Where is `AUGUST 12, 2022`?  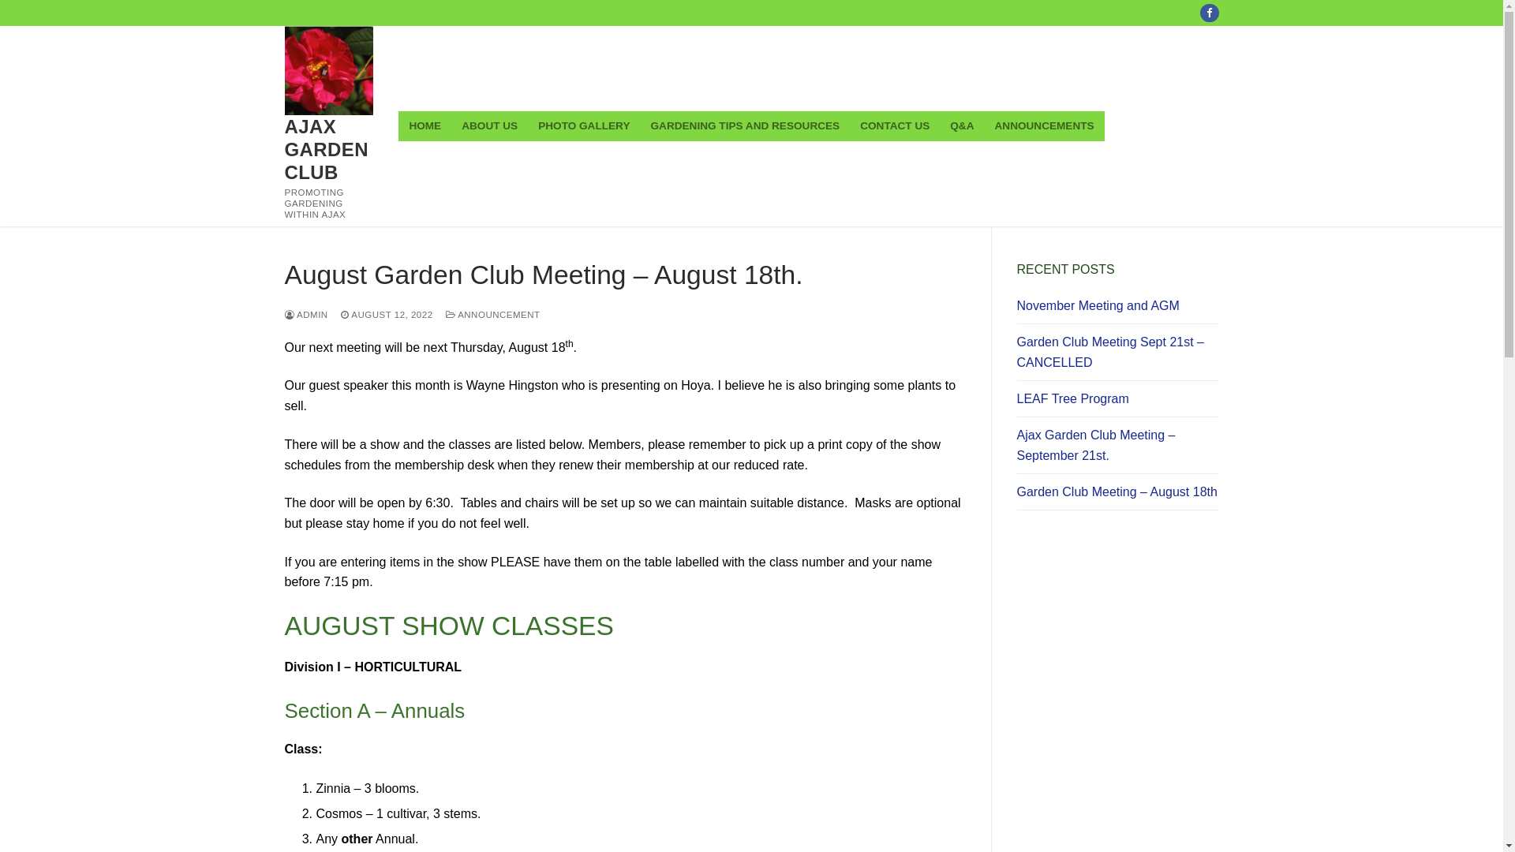 AUGUST 12, 2022 is located at coordinates (387, 315).